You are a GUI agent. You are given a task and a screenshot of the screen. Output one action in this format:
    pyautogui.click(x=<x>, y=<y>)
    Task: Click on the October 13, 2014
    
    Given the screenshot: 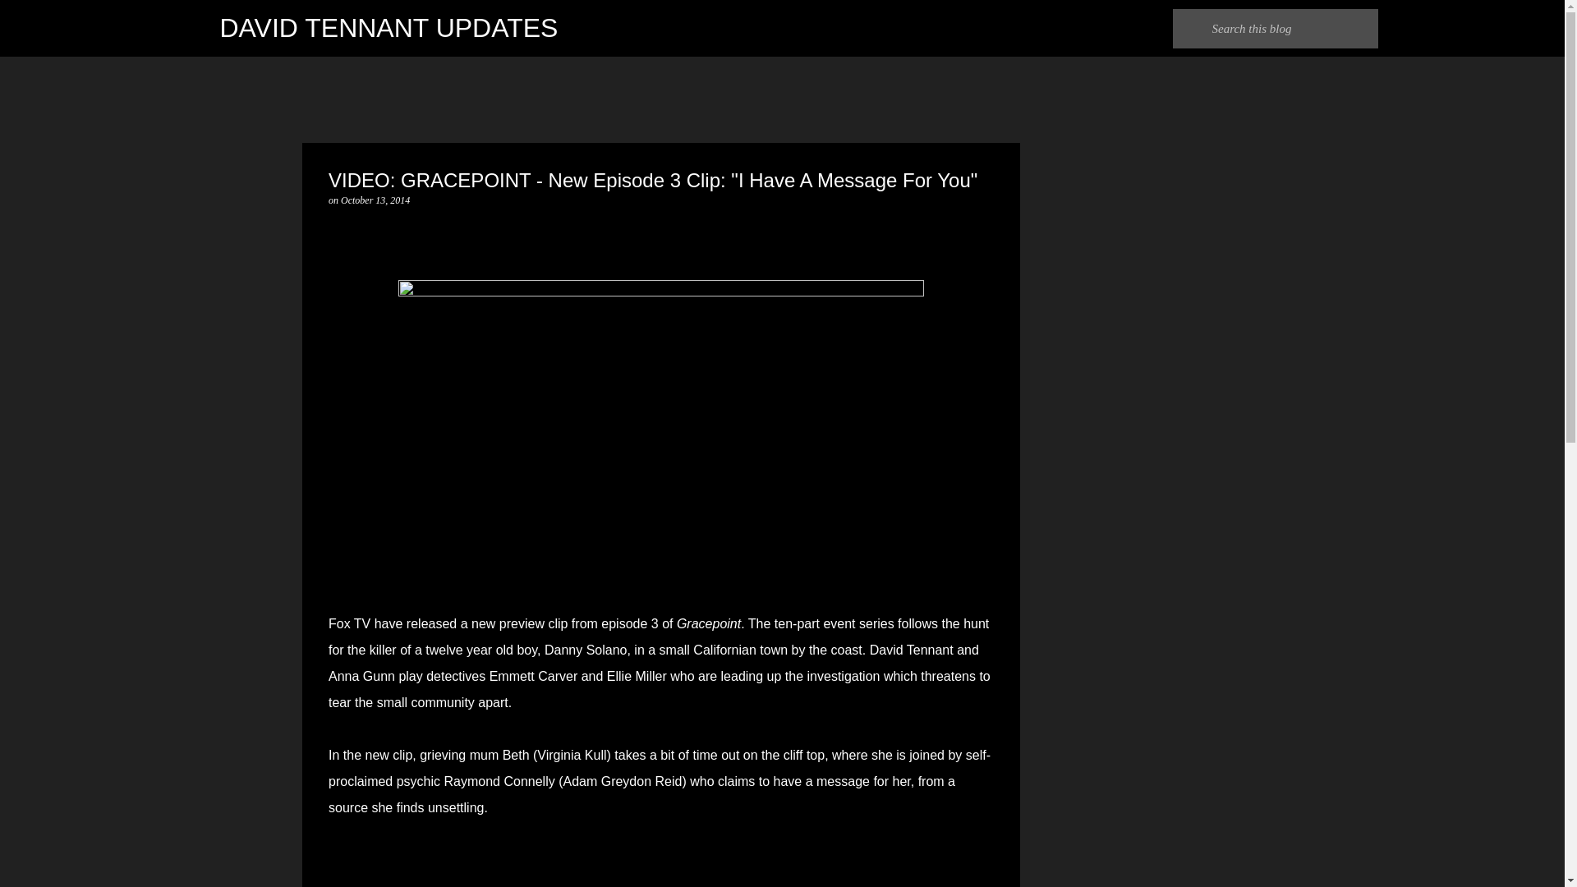 What is the action you would take?
    pyautogui.click(x=375, y=200)
    